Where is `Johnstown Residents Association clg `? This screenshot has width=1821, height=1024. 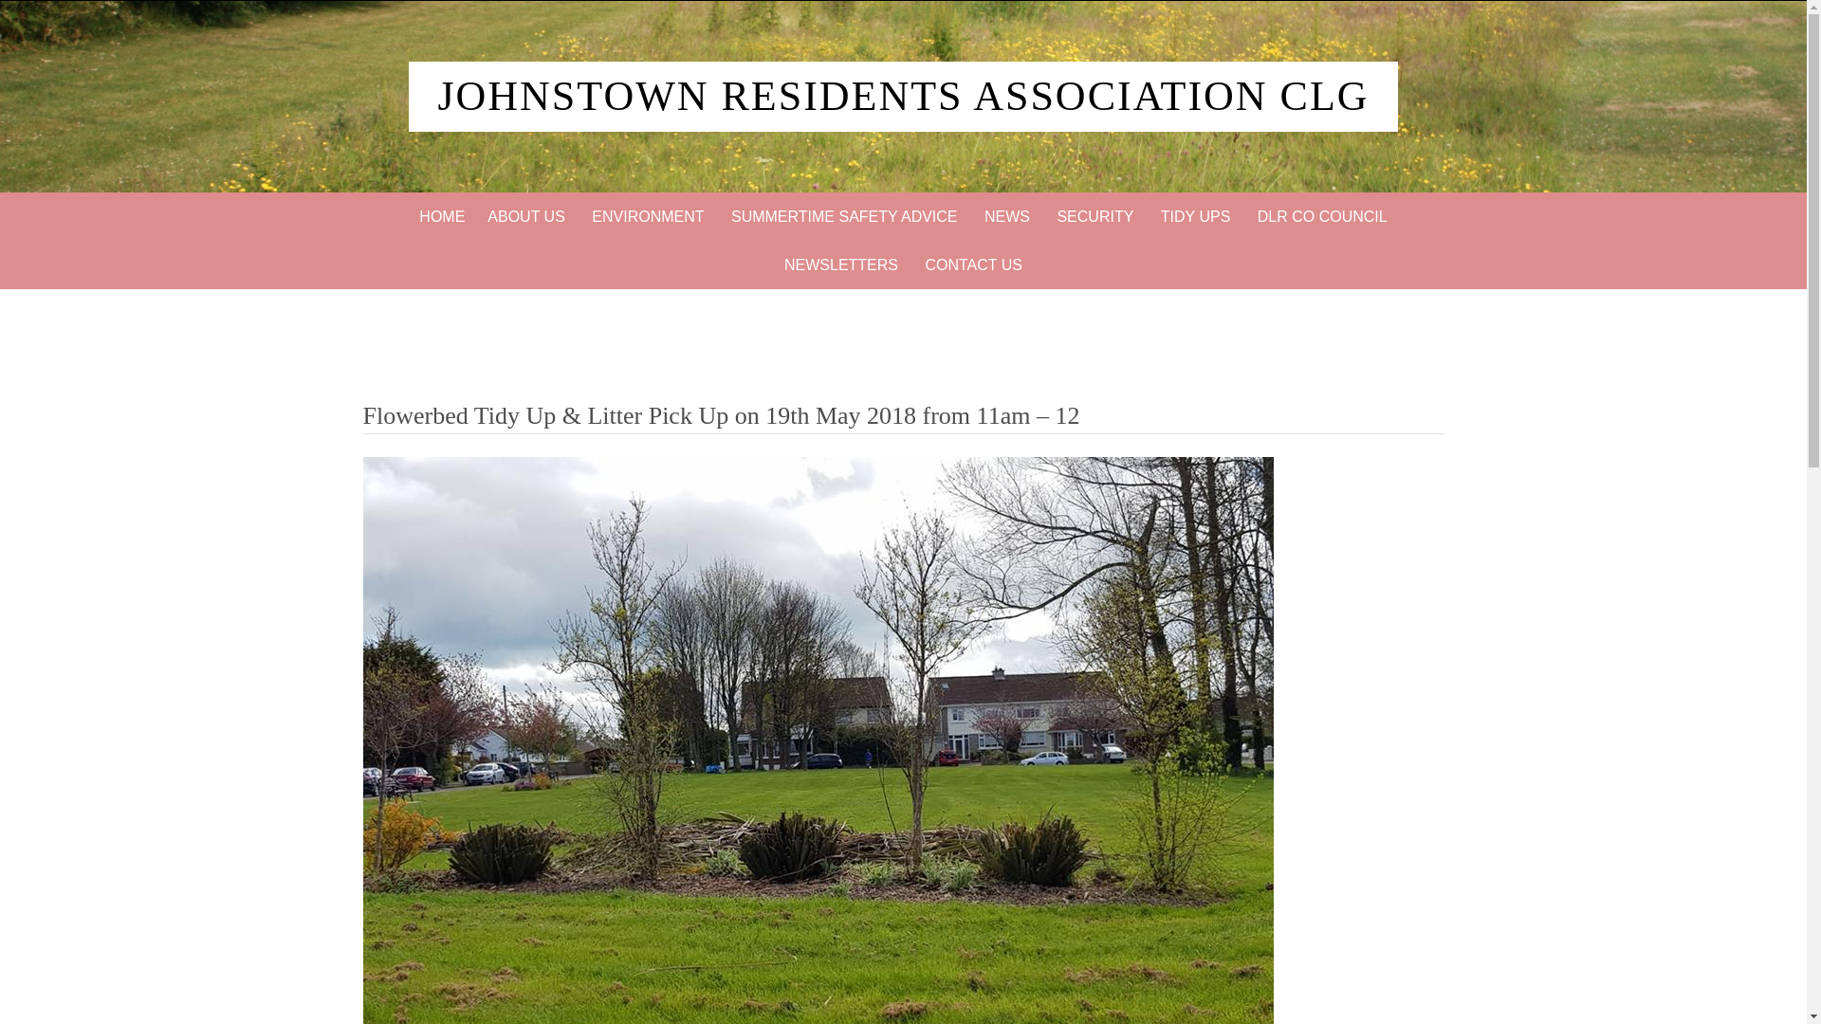
Johnstown Residents Association clg  is located at coordinates (903, 96).